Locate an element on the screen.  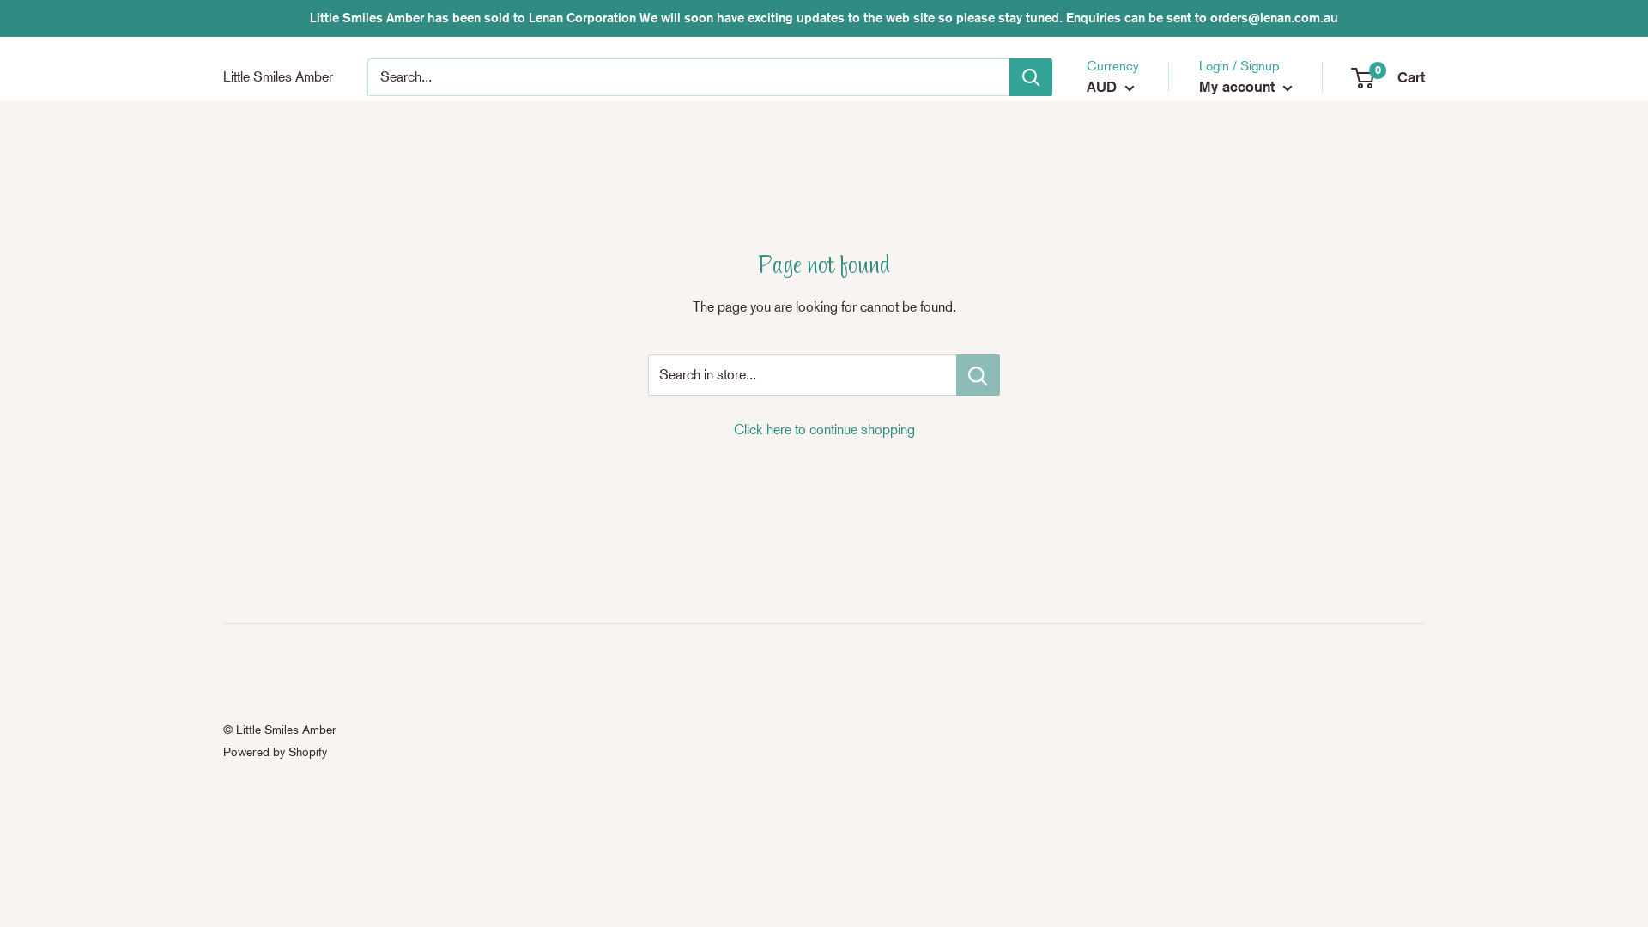
My account is located at coordinates (1246, 87).